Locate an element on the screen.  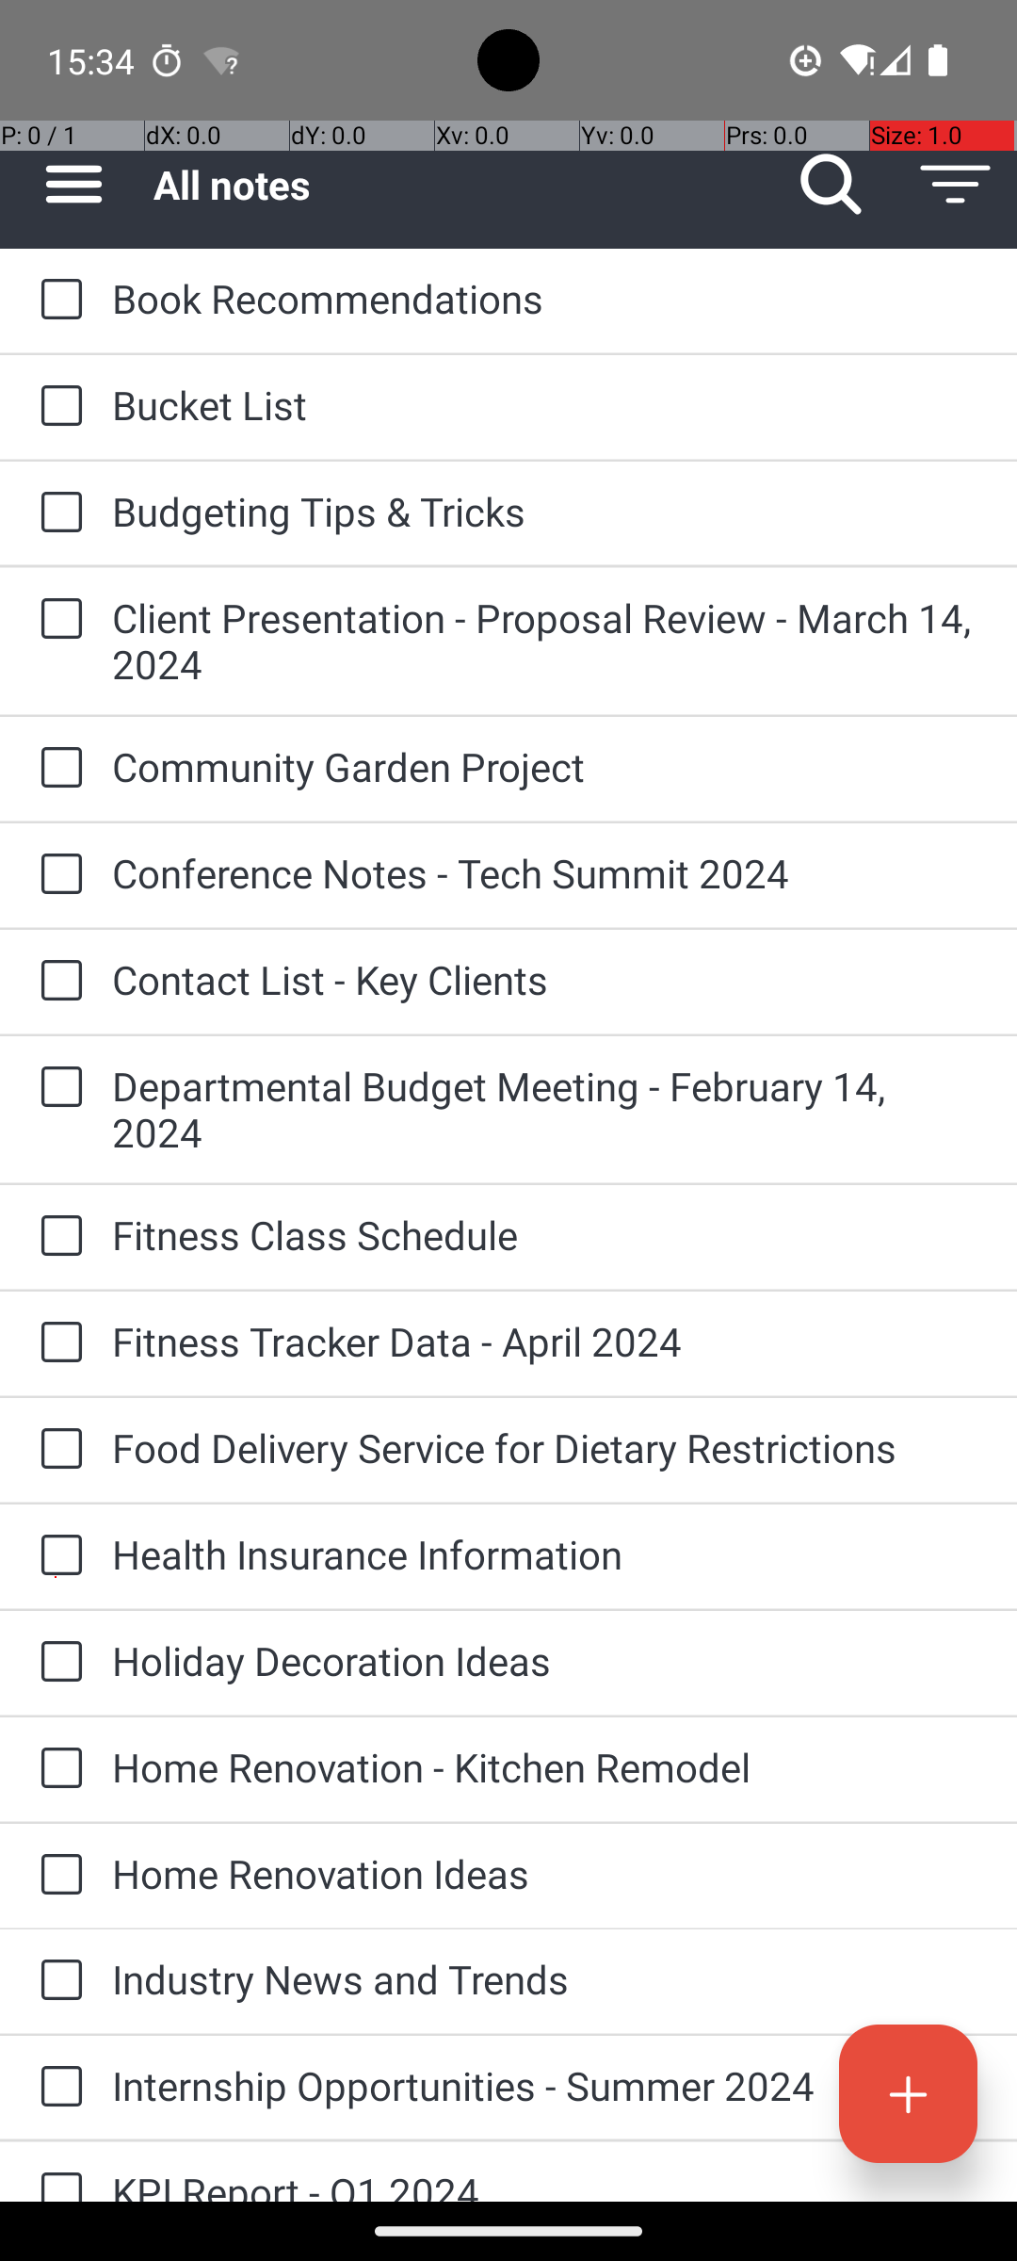
to-do: Food Delivery Service for Dietary Restrictions is located at coordinates (56, 1450).